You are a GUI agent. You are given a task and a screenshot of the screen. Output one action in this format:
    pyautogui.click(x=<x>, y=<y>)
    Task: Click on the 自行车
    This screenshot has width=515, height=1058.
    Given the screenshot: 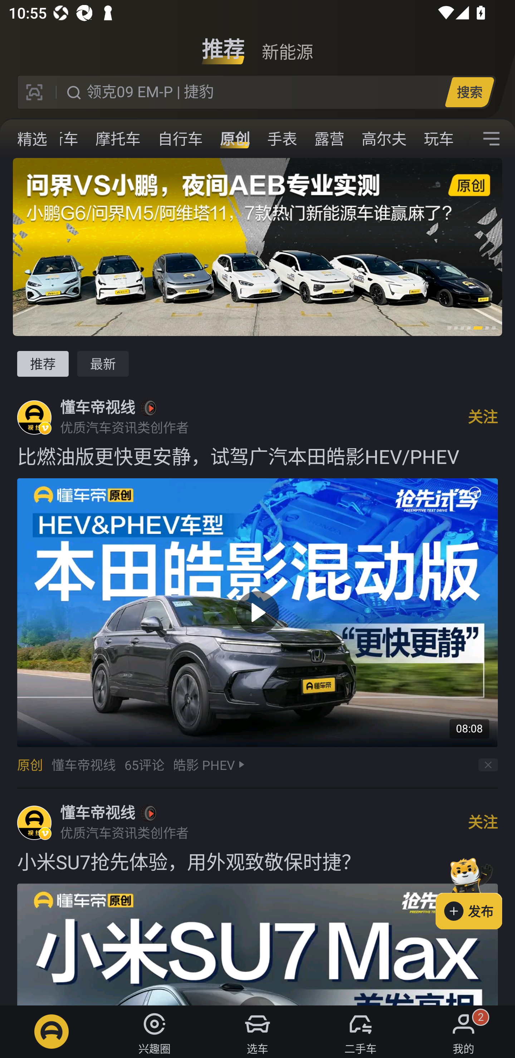 What is the action you would take?
    pyautogui.click(x=180, y=139)
    